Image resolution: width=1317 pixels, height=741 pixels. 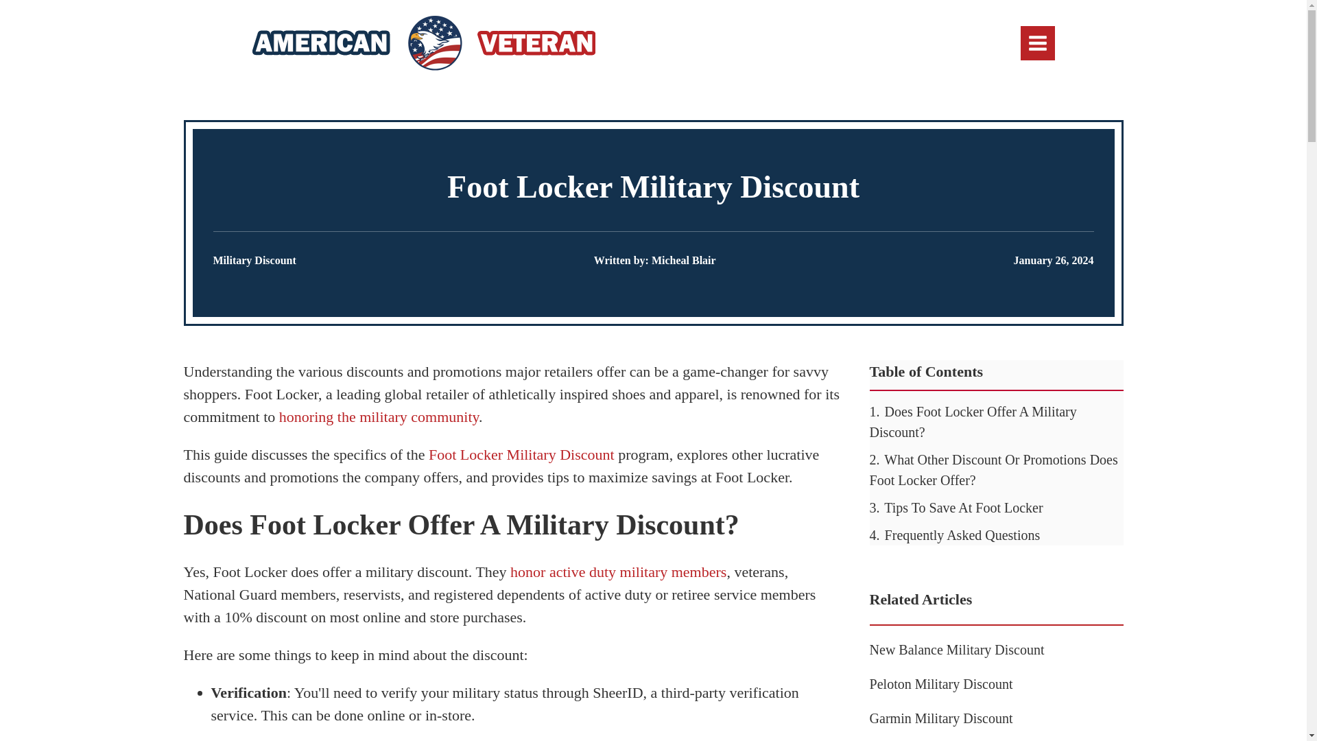 I want to click on 4. Frequently Asked Questions, so click(x=955, y=534).